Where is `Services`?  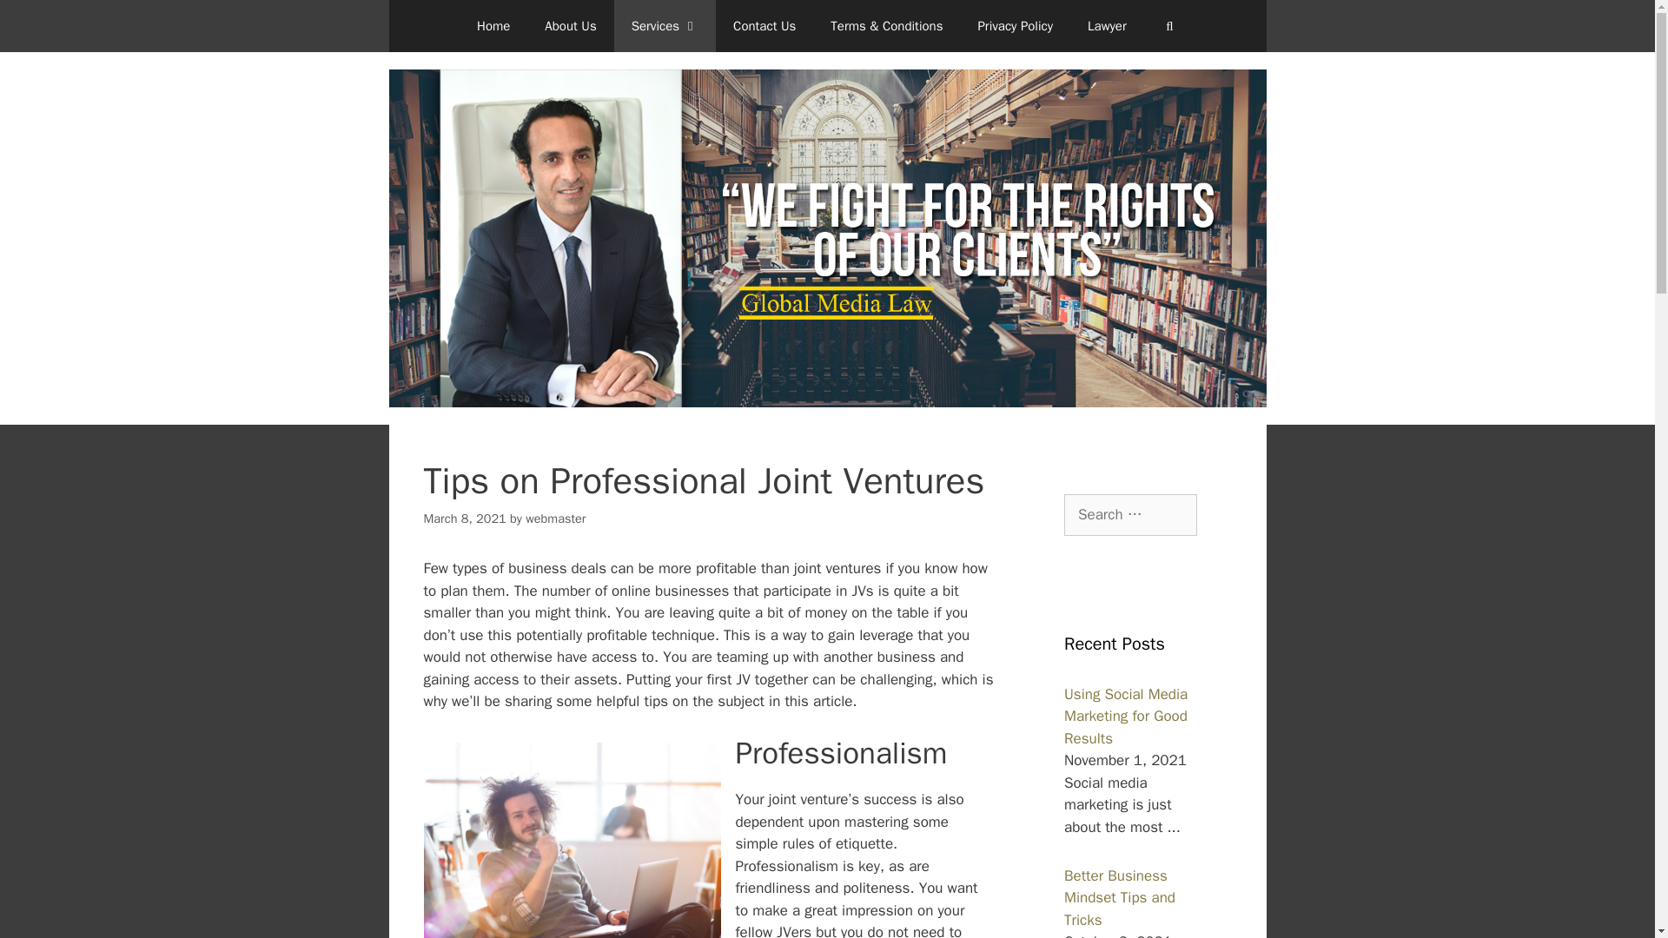 Services is located at coordinates (664, 26).